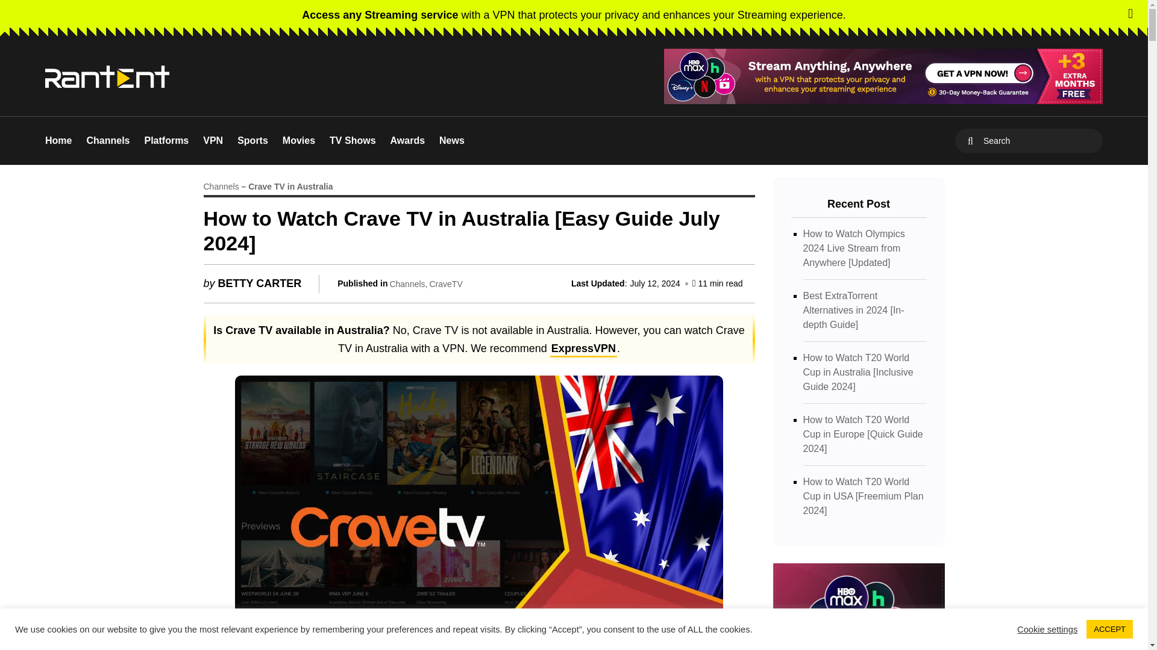 This screenshot has width=1157, height=650. What do you see at coordinates (883, 76) in the screenshot?
I see `ExpressVPN Exclusive Deal` at bounding box center [883, 76].